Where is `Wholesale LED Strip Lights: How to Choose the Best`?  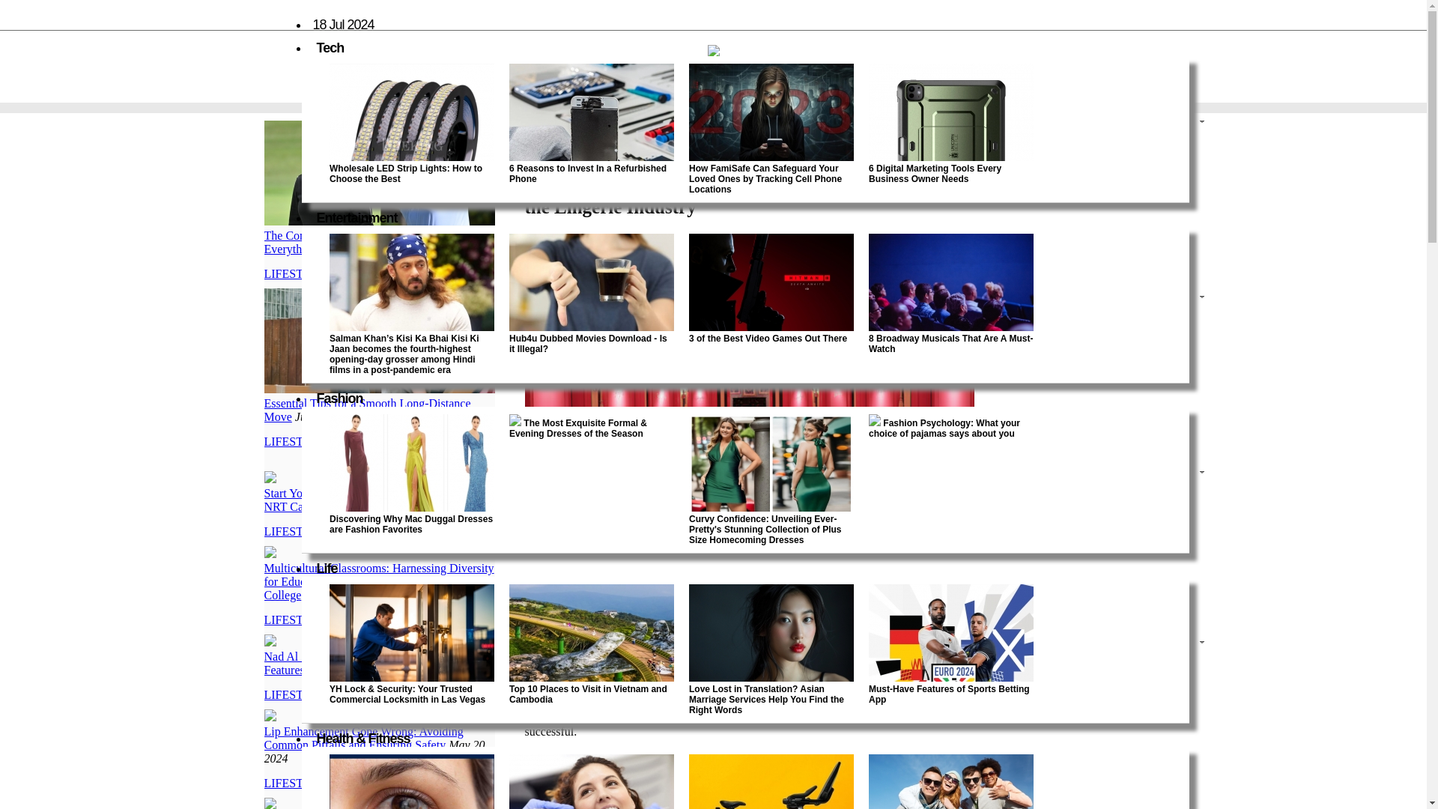 Wholesale LED Strip Lights: How to Choose the Best is located at coordinates (405, 174).